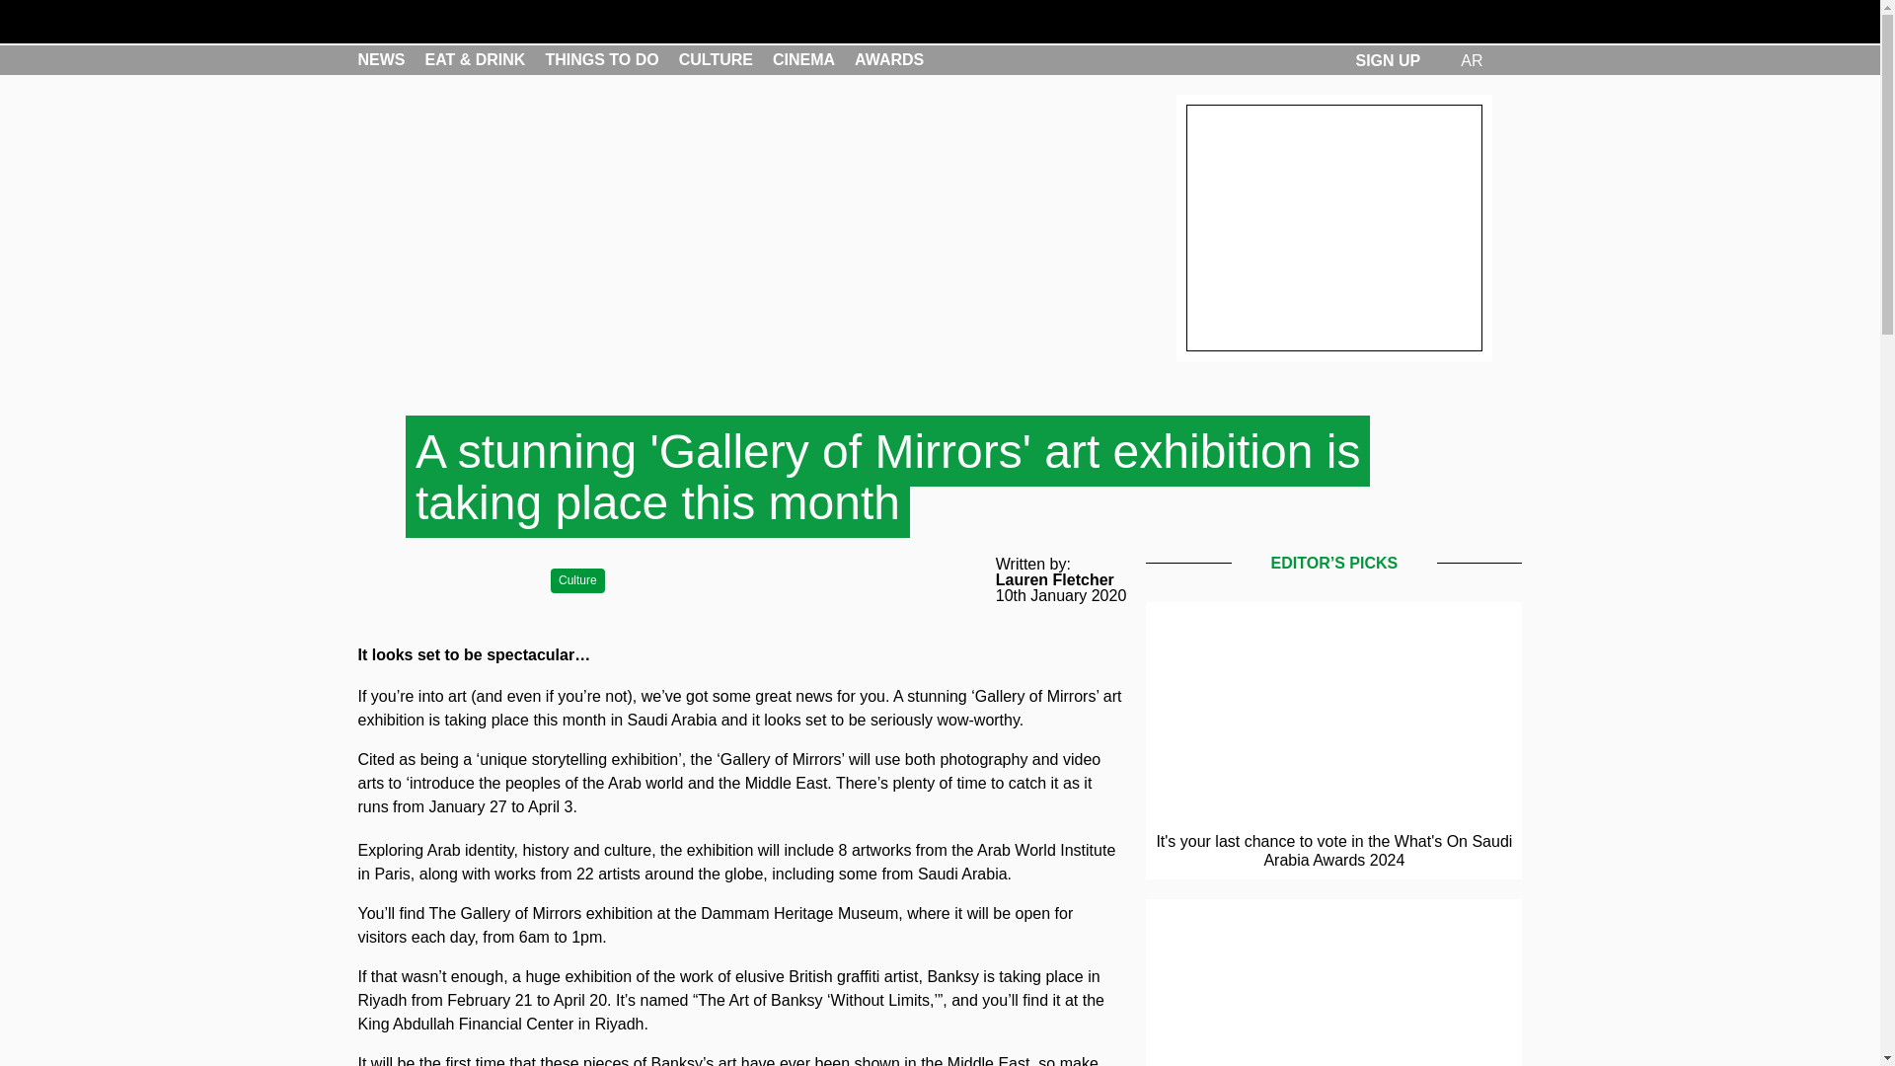  Describe the element at coordinates (888, 59) in the screenshot. I see `AWARDS` at that location.